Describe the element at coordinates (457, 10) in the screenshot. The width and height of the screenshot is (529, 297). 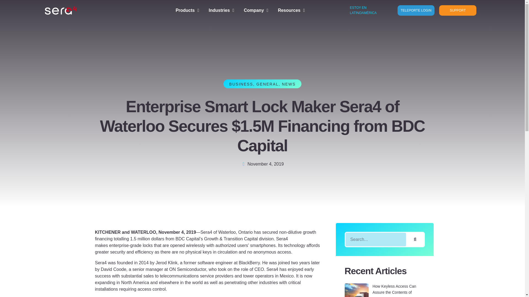
I see `SUPPORT` at that location.